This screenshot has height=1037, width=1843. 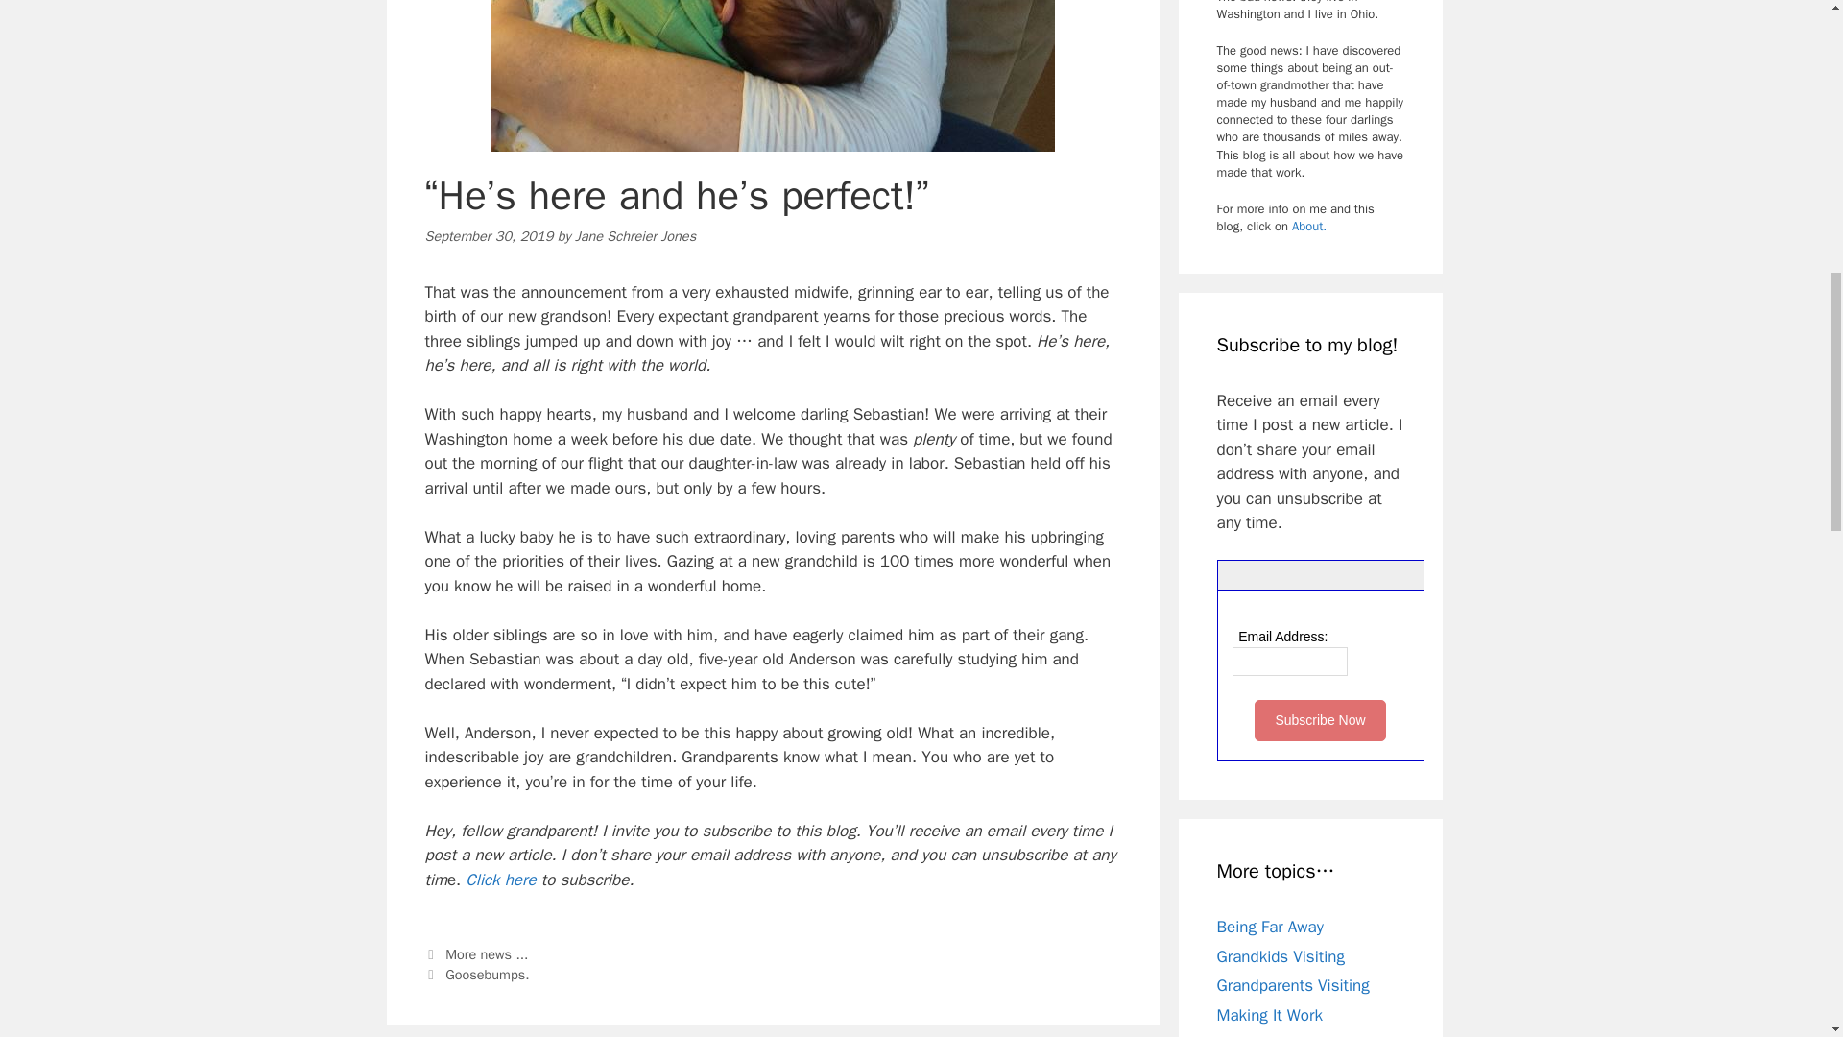 I want to click on Grandkids Visiting, so click(x=1281, y=956).